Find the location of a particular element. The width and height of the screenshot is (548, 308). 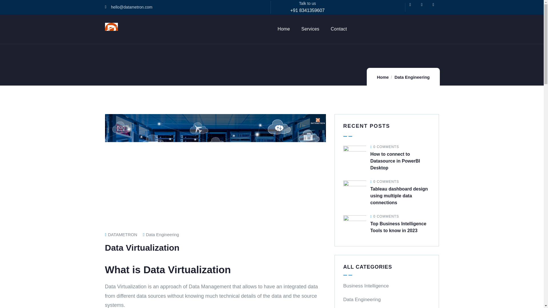

Home is located at coordinates (382, 77).